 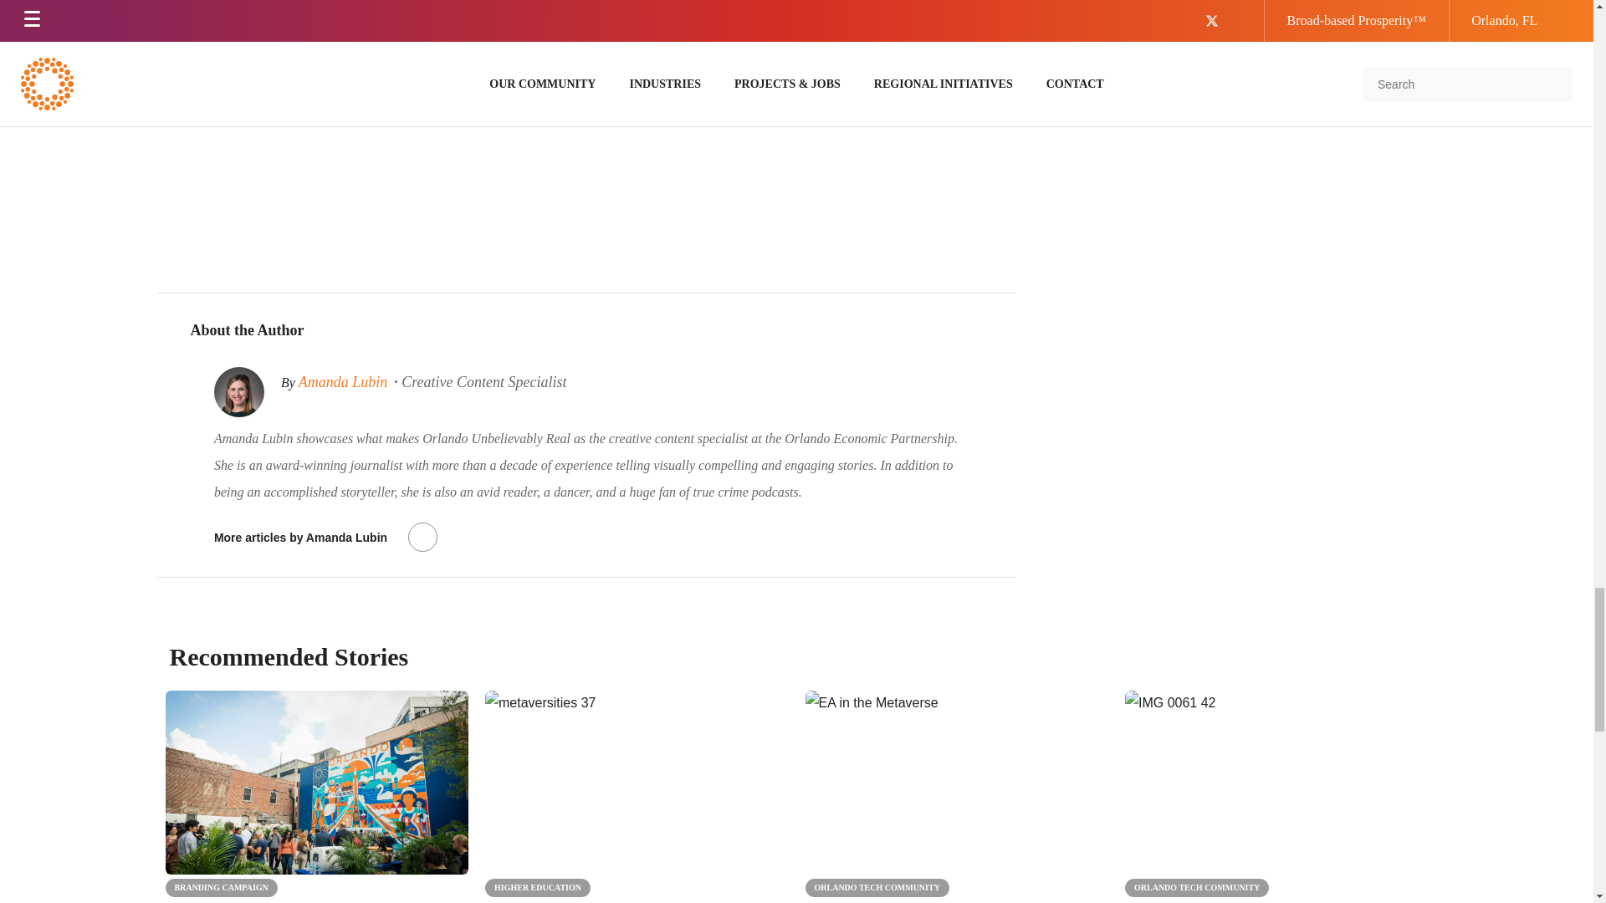 What do you see at coordinates (1276, 783) in the screenshot?
I see `Understanding Orlando's Tech Economy 43` at bounding box center [1276, 783].